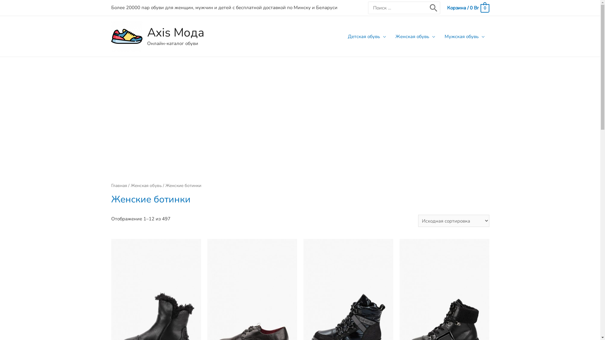 The width and height of the screenshot is (605, 340). I want to click on Advertisement, so click(300, 110).